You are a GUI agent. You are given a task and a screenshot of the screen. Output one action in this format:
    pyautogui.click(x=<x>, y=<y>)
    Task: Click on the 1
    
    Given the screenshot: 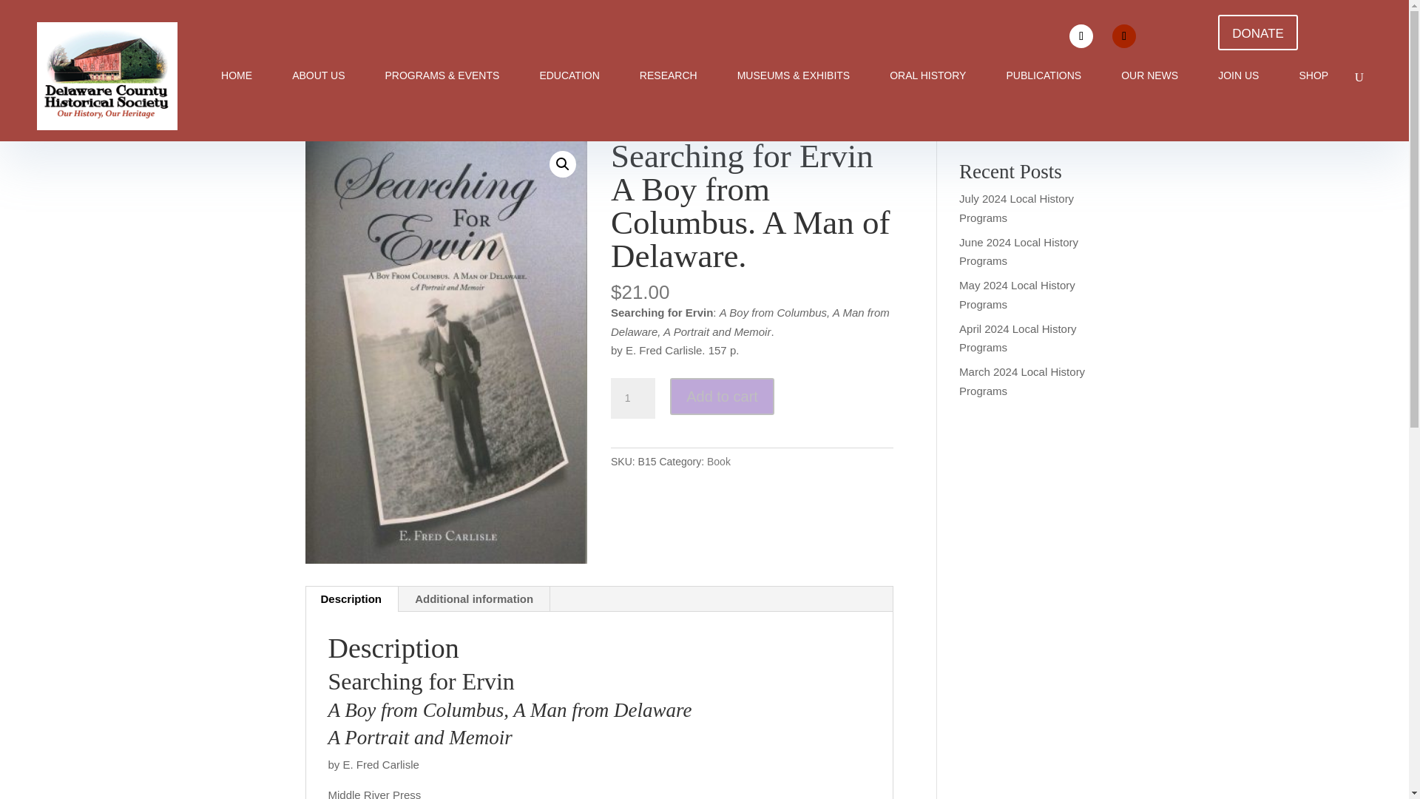 What is the action you would take?
    pyautogui.click(x=632, y=398)
    